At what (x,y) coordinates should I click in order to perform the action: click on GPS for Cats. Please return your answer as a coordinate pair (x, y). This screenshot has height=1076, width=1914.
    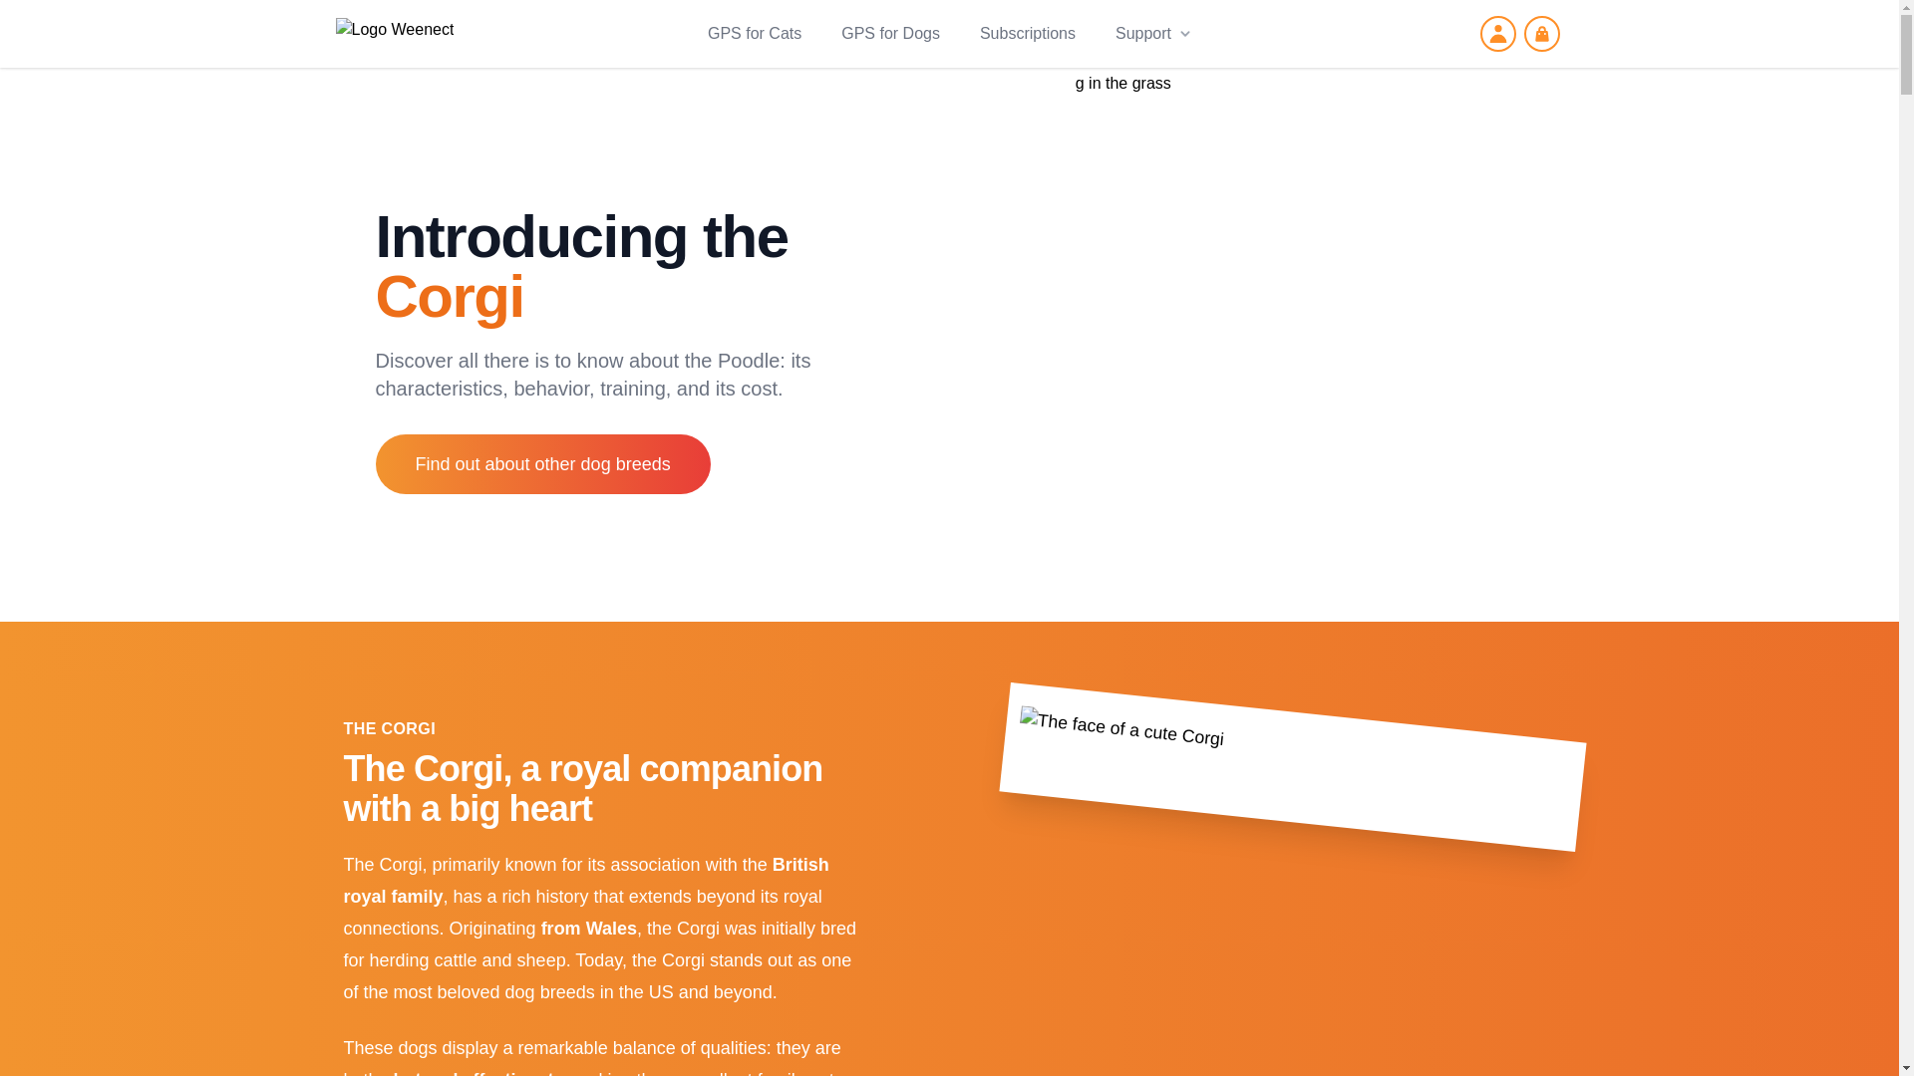
    Looking at the image, I should click on (755, 34).